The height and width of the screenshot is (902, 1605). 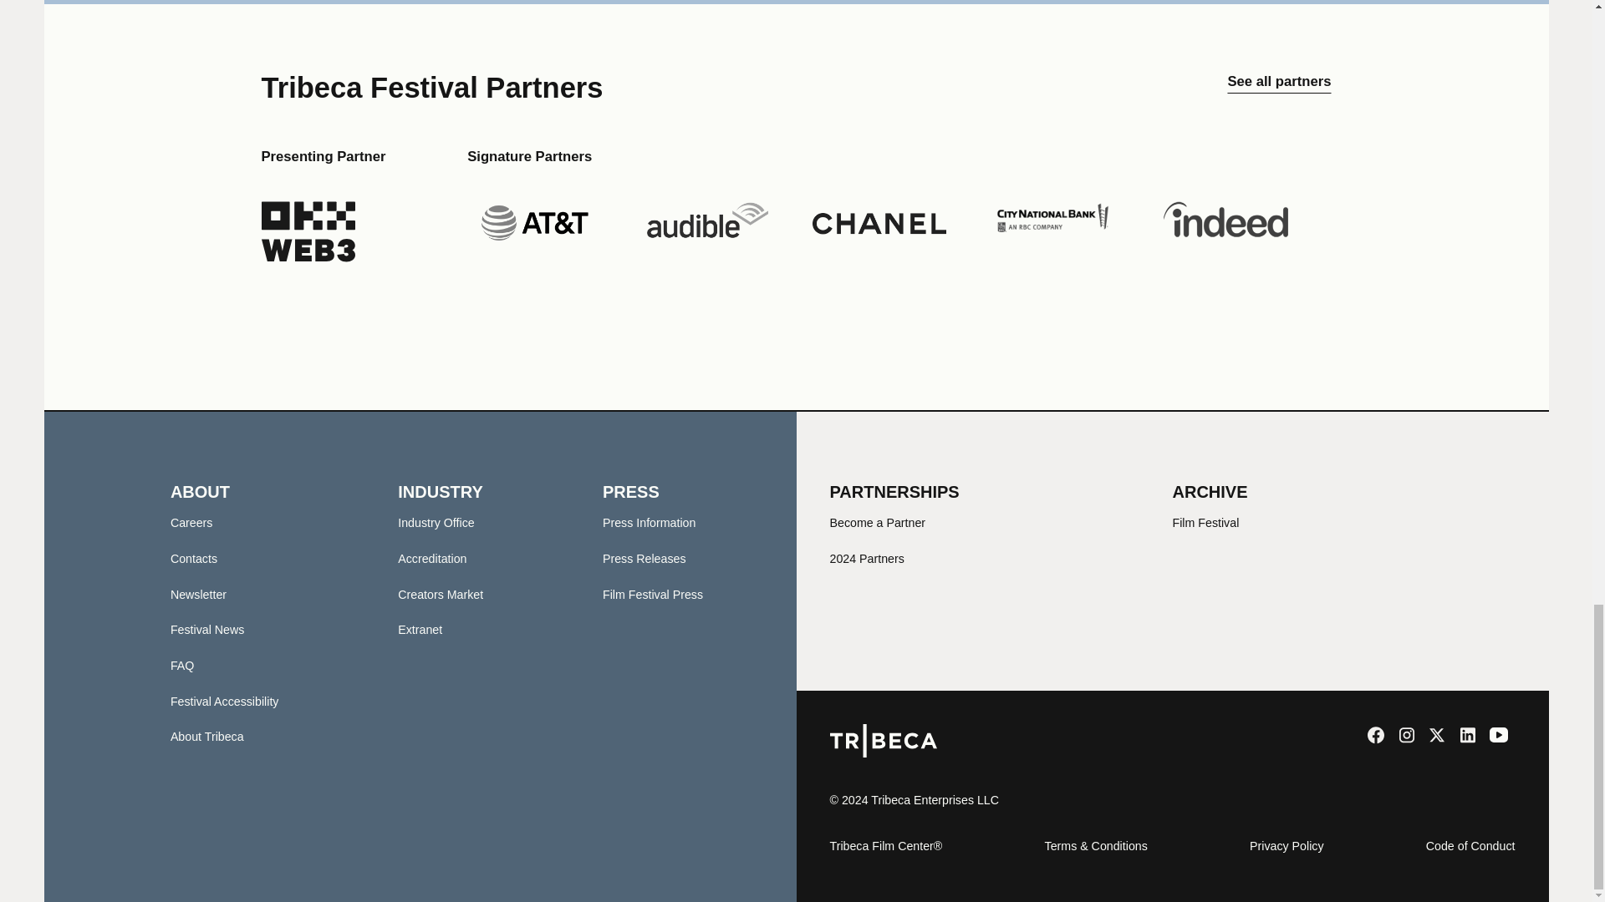 I want to click on Newsletter, so click(x=197, y=595).